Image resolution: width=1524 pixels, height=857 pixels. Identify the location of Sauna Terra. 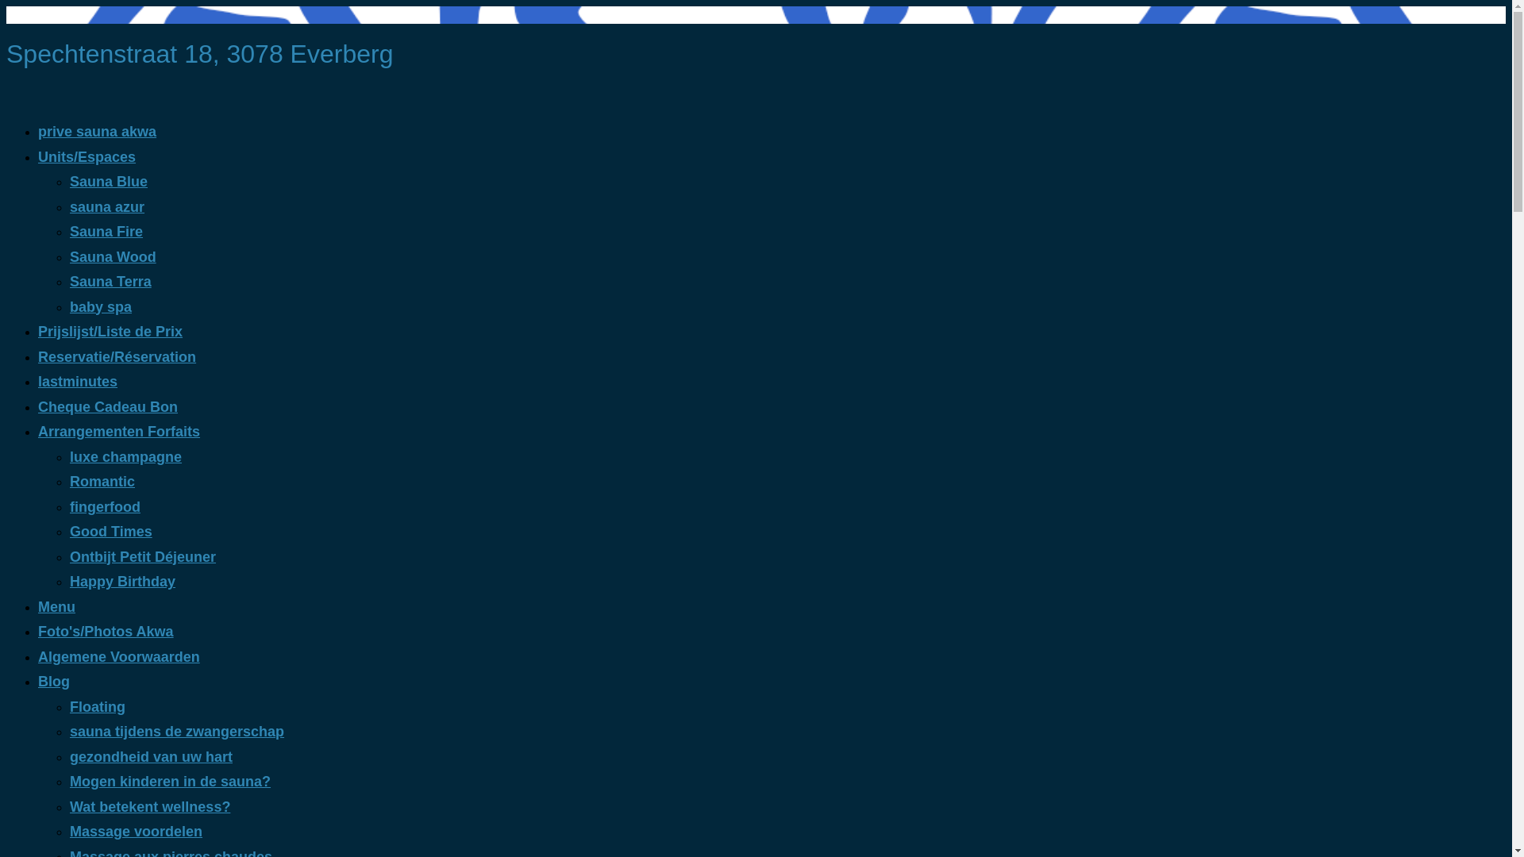
(111, 282).